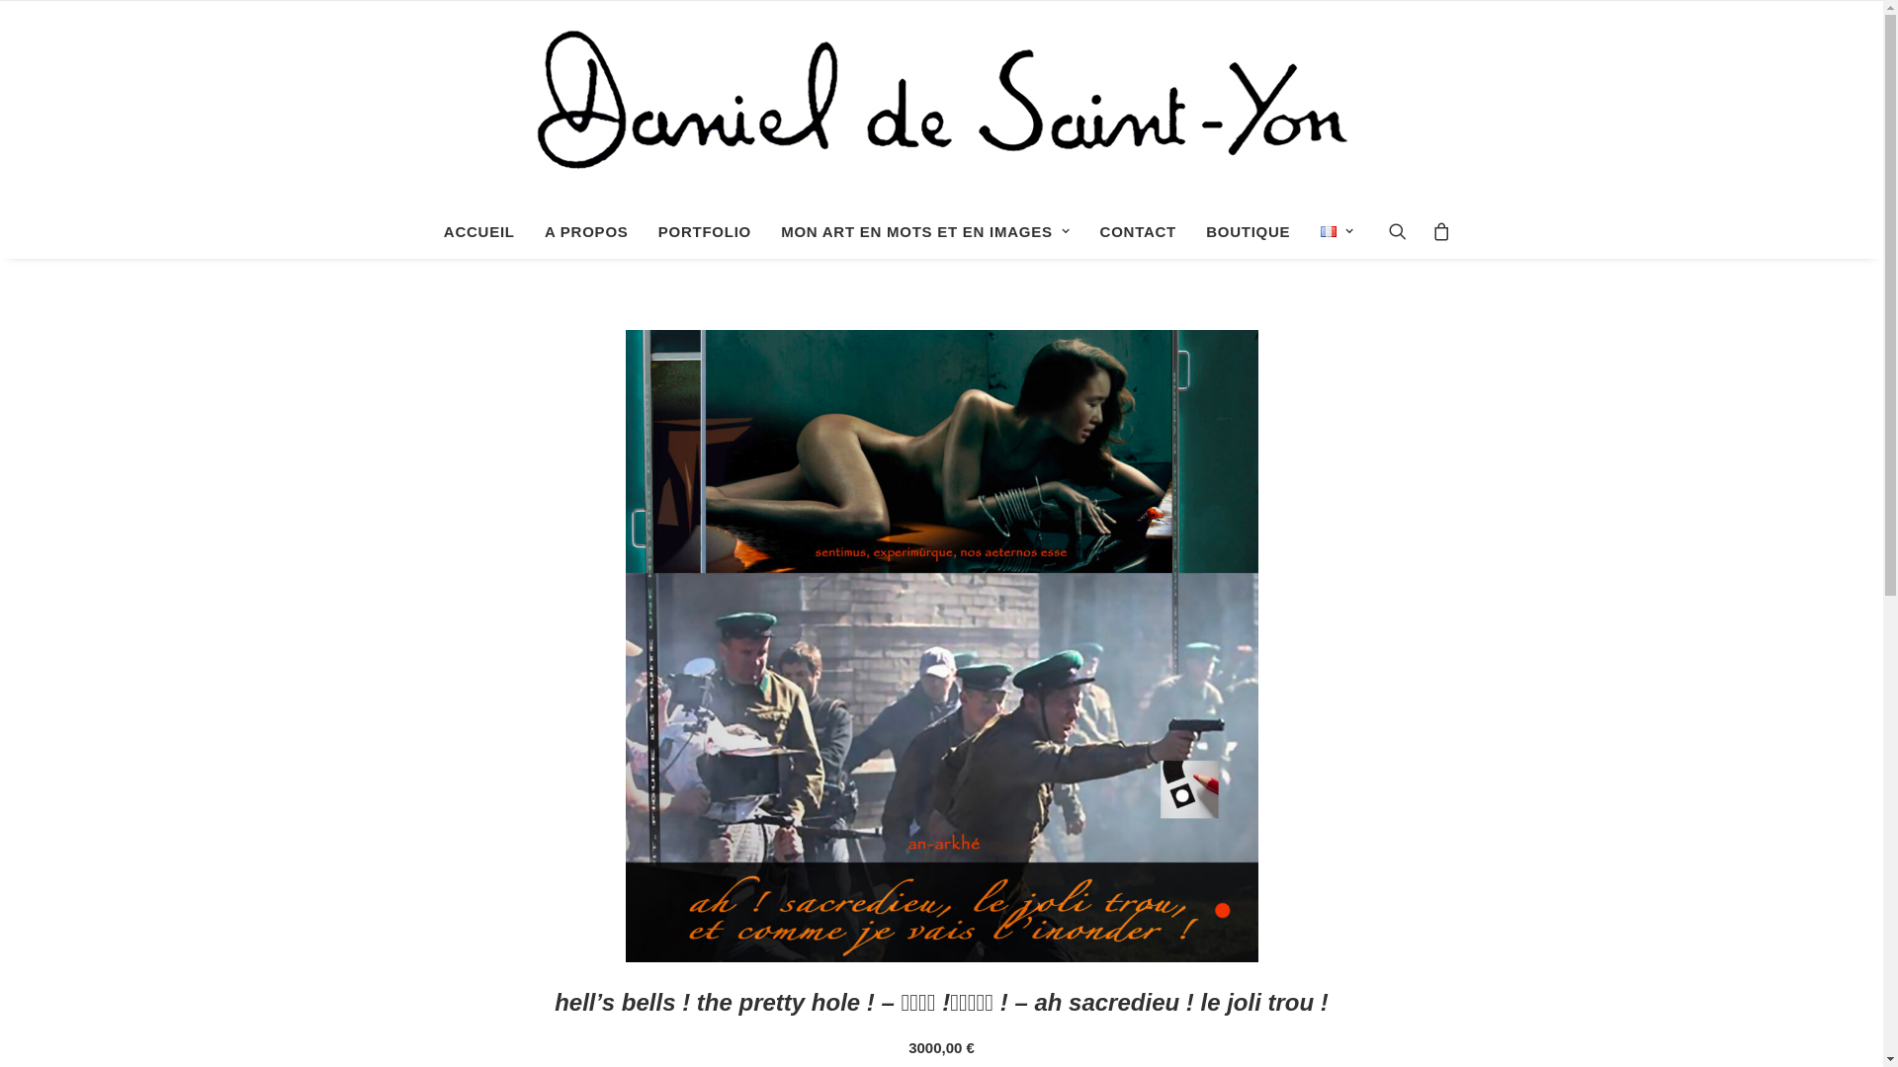 Image resolution: width=1898 pixels, height=1067 pixels. I want to click on cart, so click(1435, 231).